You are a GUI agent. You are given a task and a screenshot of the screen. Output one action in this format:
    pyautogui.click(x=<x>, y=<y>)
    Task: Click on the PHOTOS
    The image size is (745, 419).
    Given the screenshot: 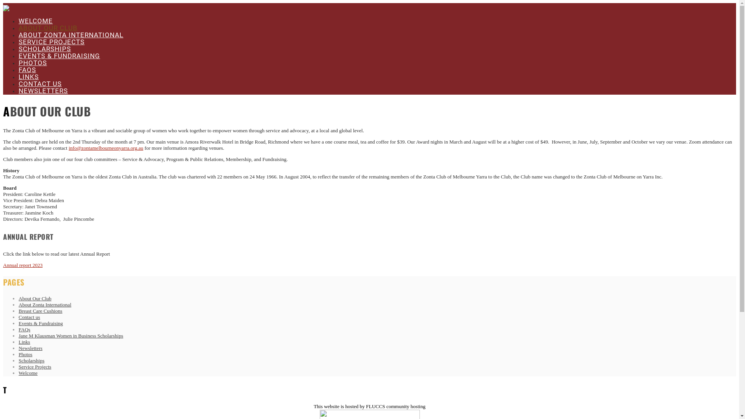 What is the action you would take?
    pyautogui.click(x=33, y=63)
    